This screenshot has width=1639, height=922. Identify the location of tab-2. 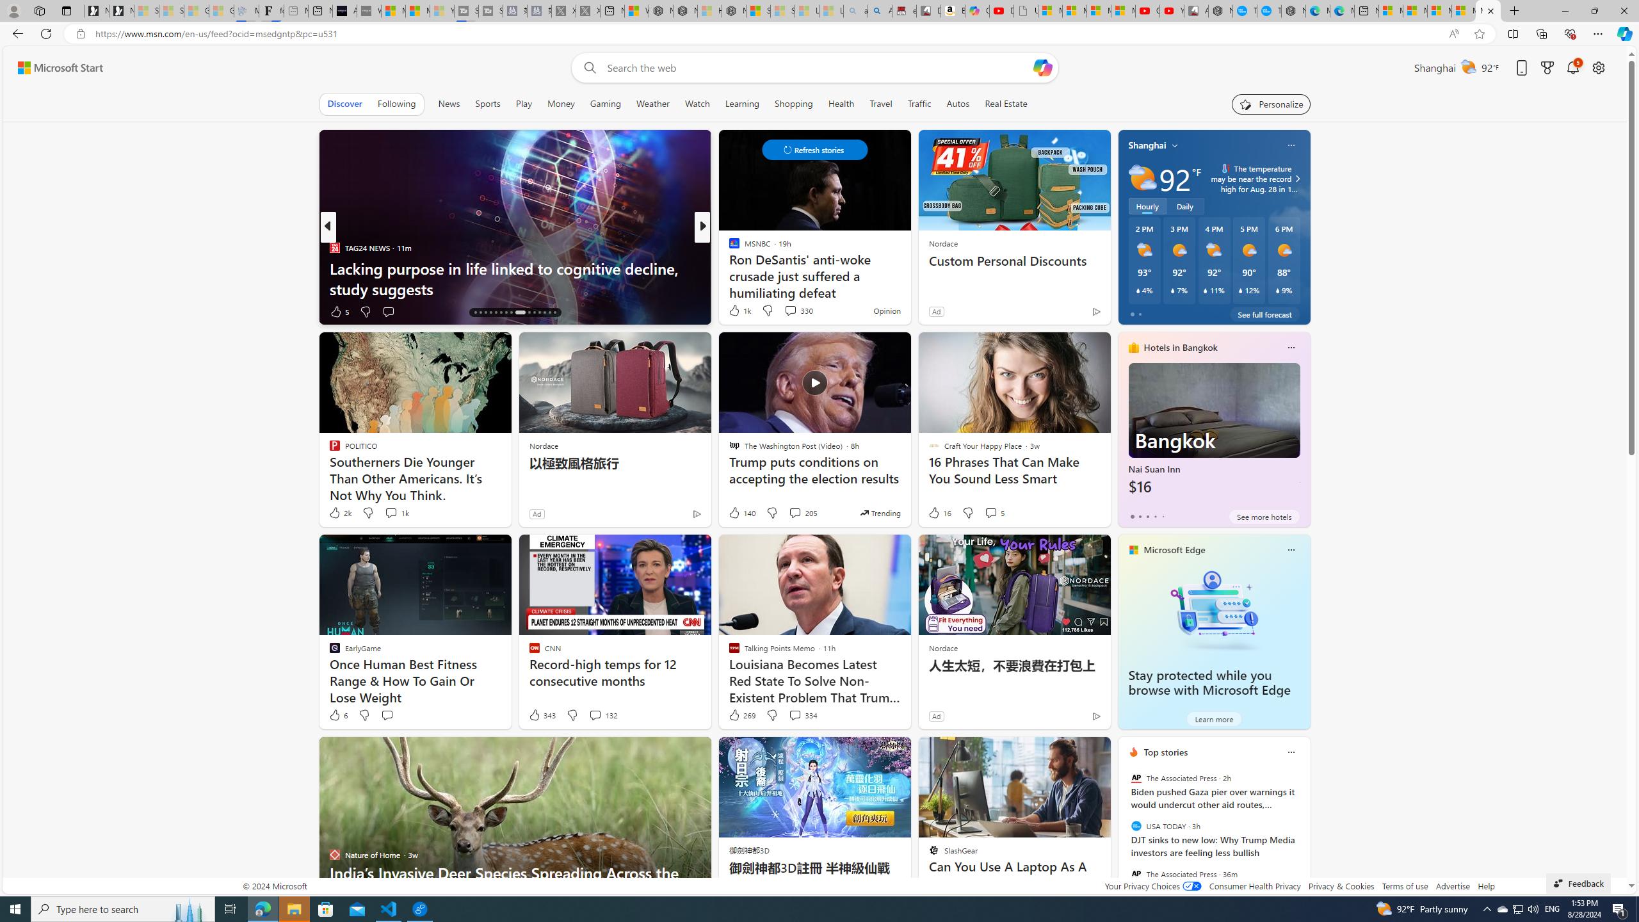
(1147, 516).